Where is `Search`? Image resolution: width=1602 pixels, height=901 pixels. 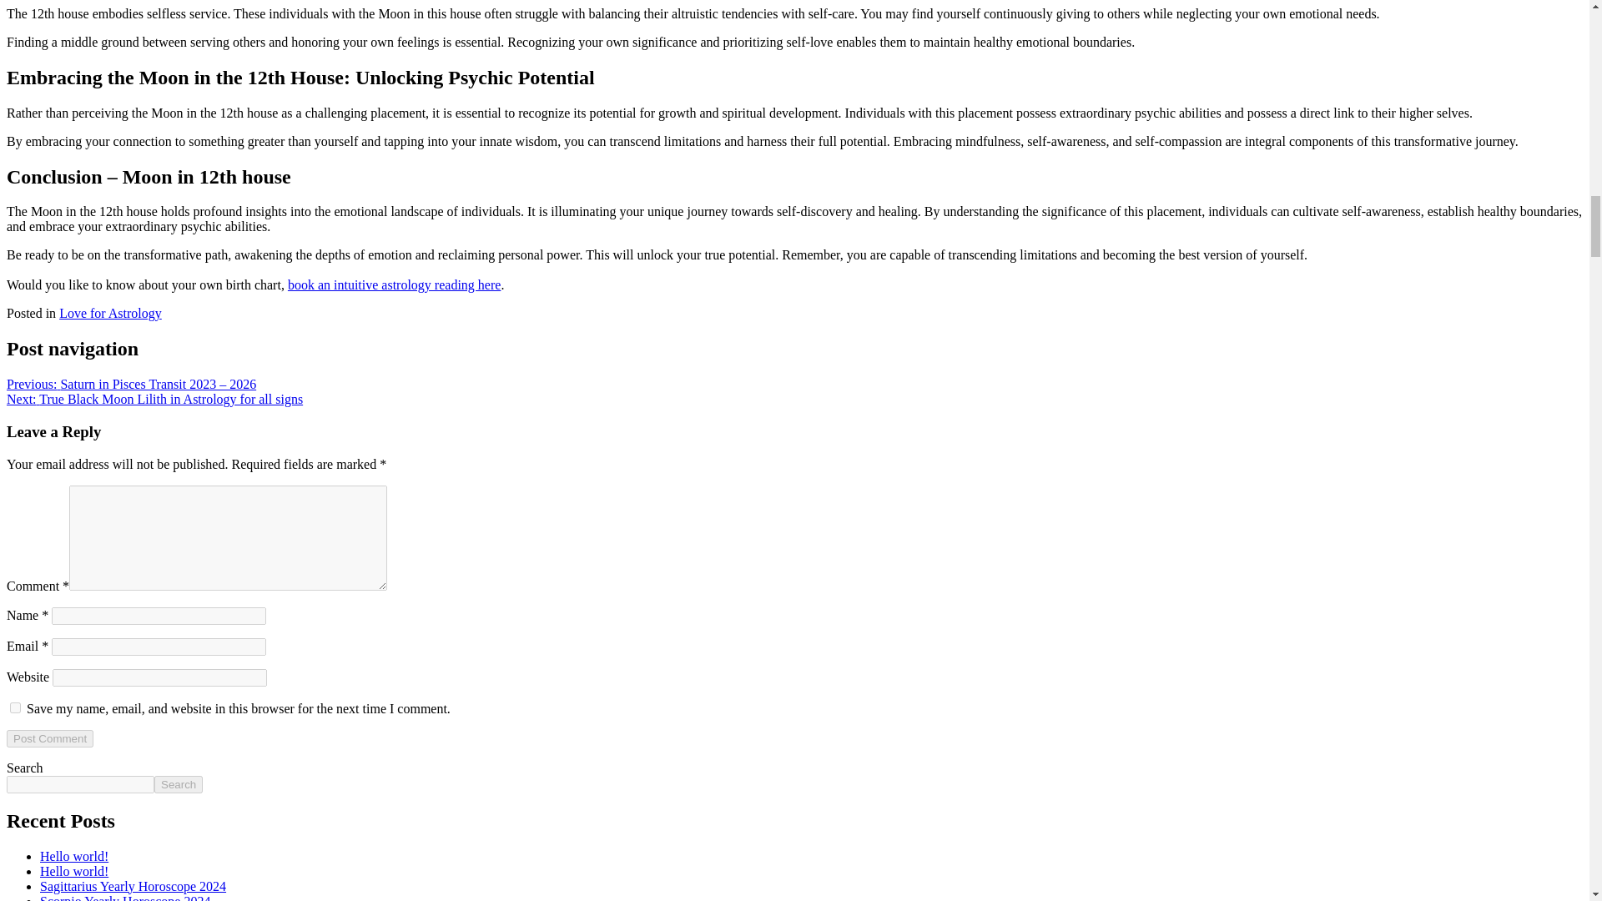 Search is located at coordinates (179, 784).